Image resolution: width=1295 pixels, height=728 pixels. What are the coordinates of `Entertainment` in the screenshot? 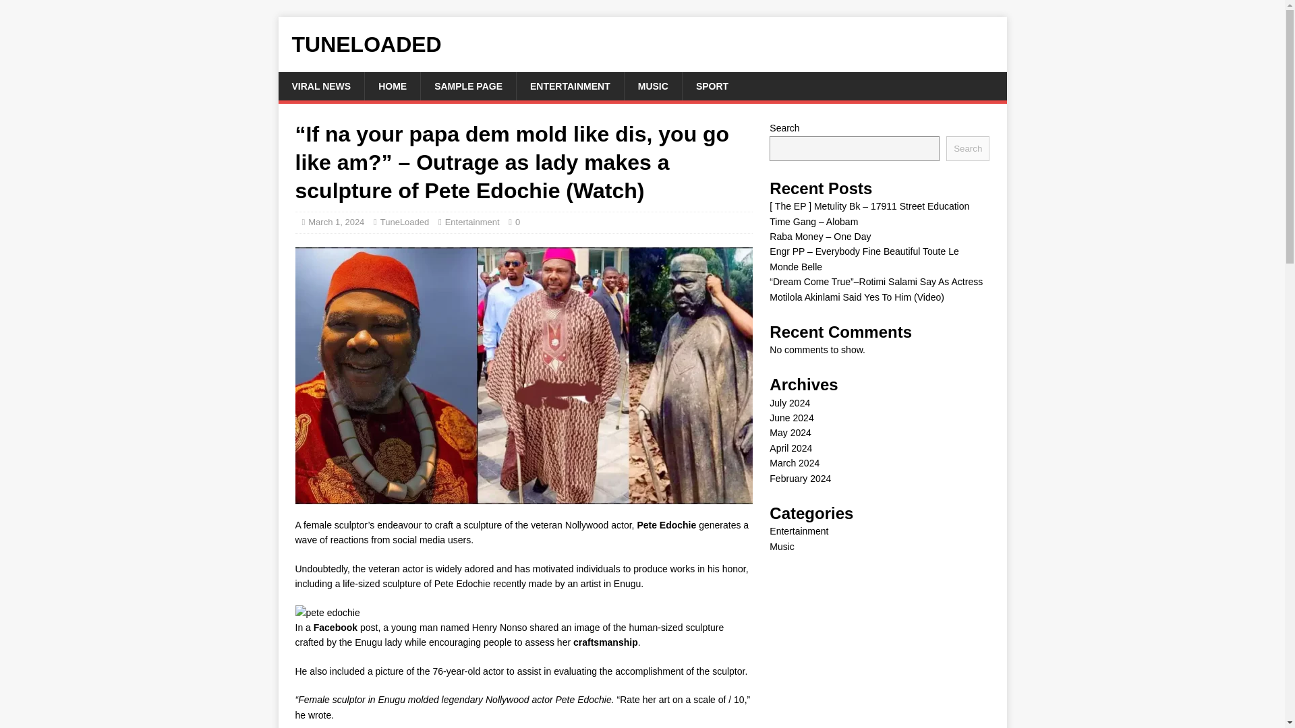 It's located at (472, 221).